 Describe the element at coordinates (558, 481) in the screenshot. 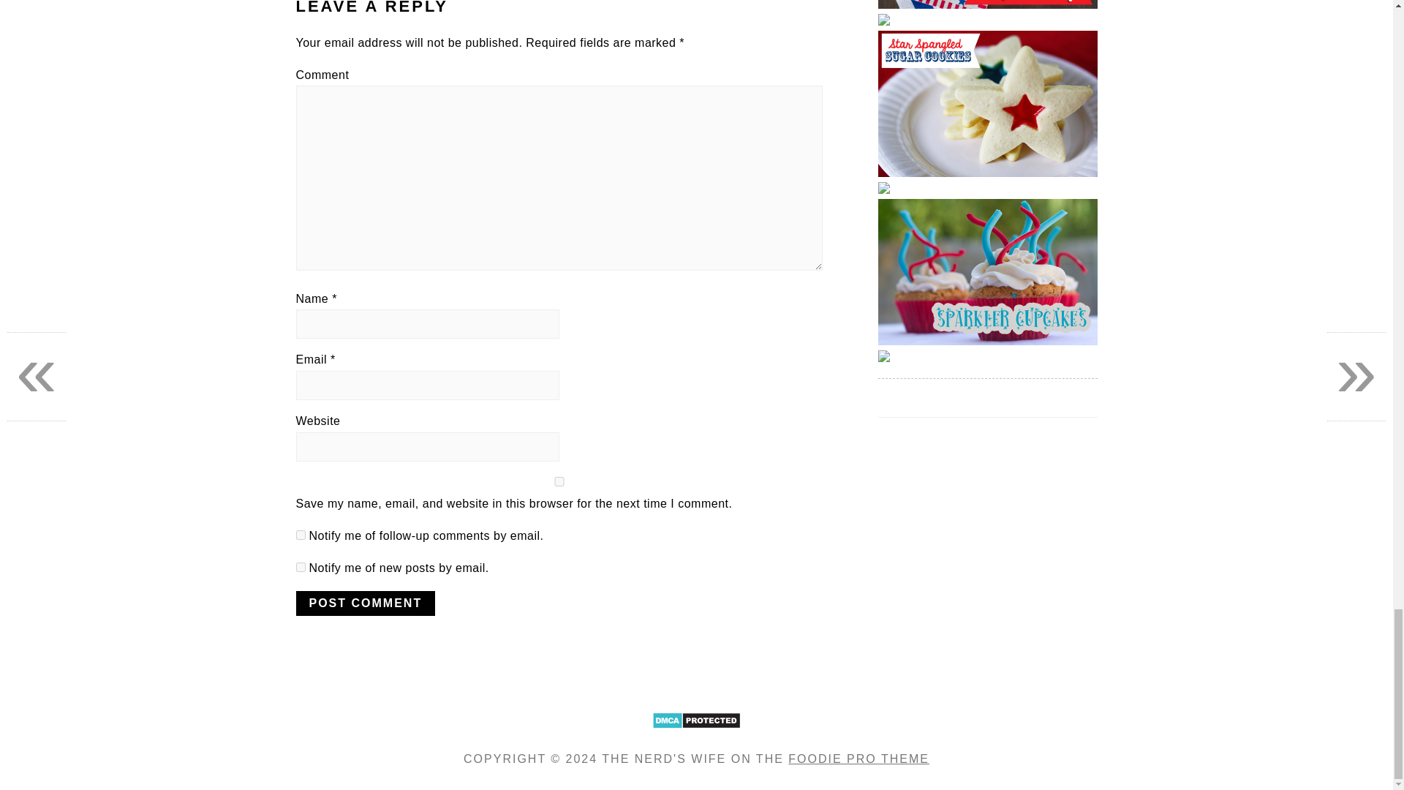

I see `yes` at that location.